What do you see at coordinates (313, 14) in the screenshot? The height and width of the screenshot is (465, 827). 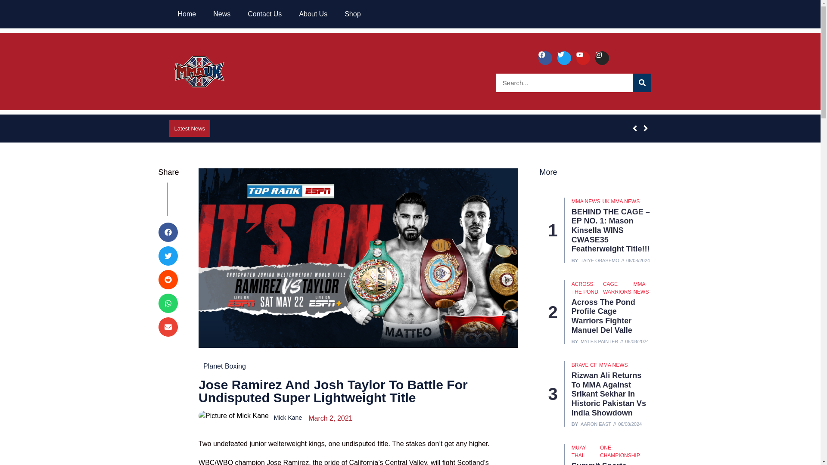 I see `About Us` at bounding box center [313, 14].